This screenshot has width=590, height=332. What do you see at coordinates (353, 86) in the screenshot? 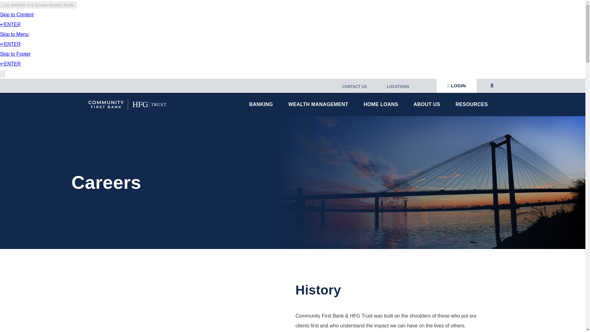
I see `CONTACT US` at bounding box center [353, 86].